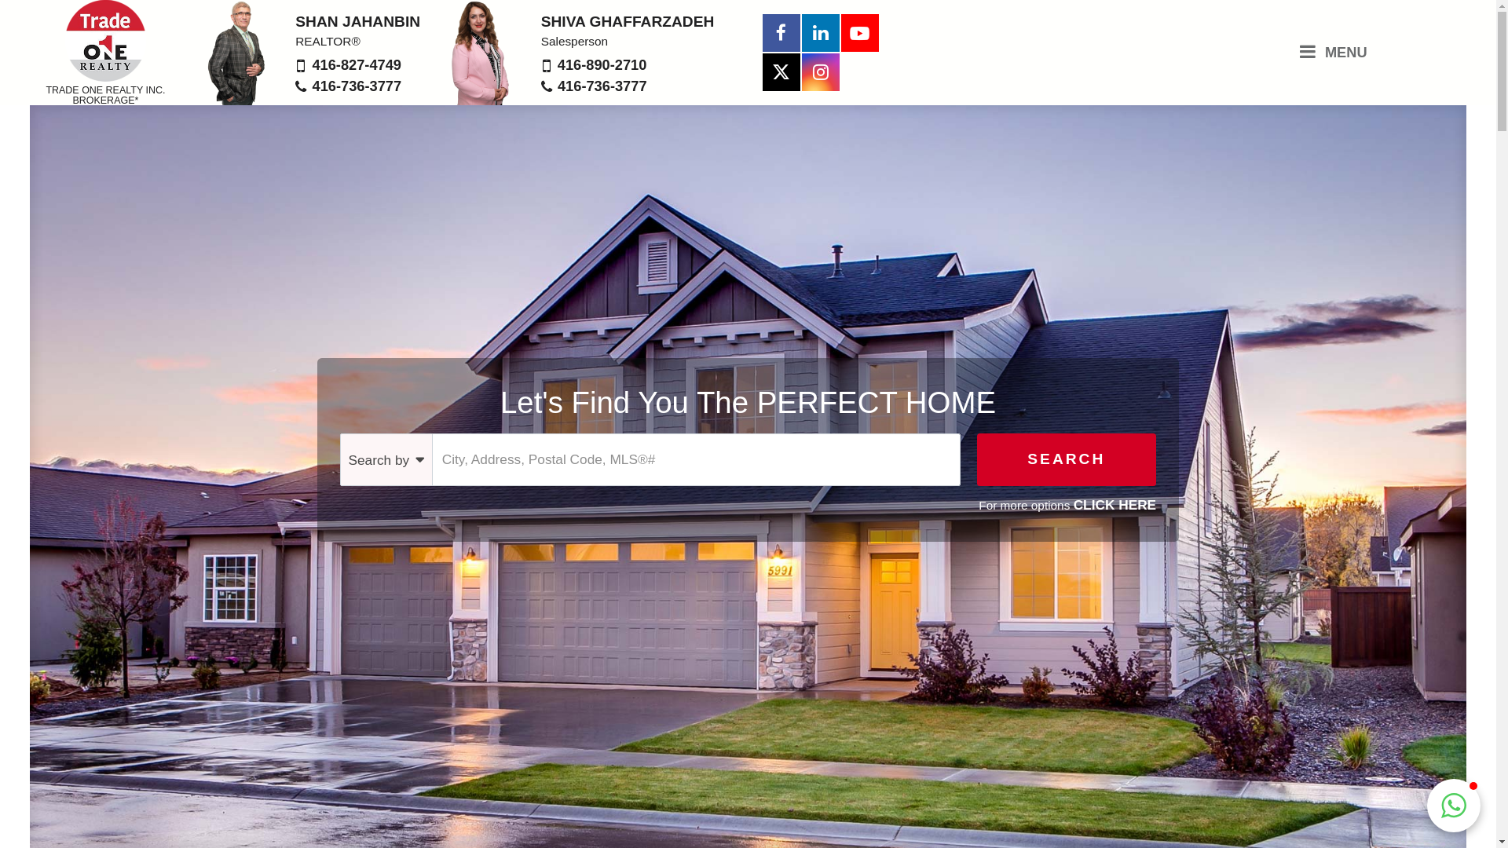 Image resolution: width=1508 pixels, height=848 pixels. I want to click on Search by, so click(386, 460).